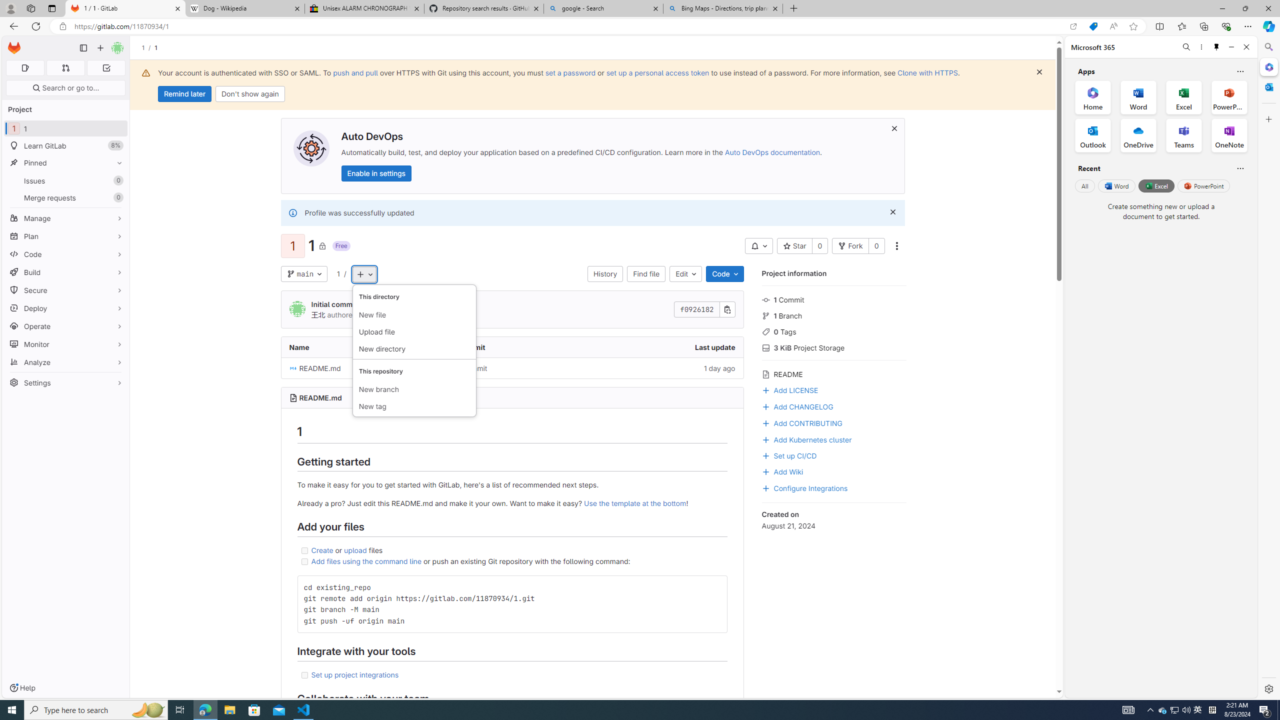 The width and height of the screenshot is (1280, 720). I want to click on Manage, so click(66, 218).